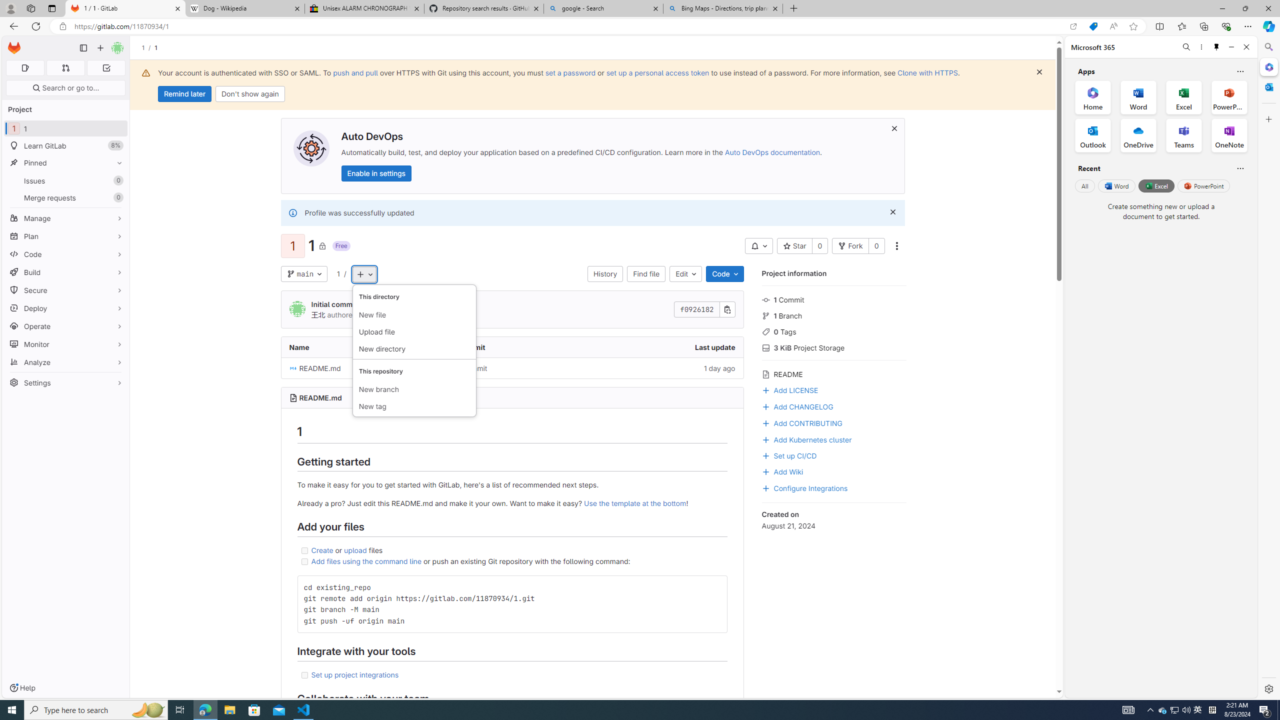 The width and height of the screenshot is (1280, 720). I want to click on Manage, so click(66, 218).